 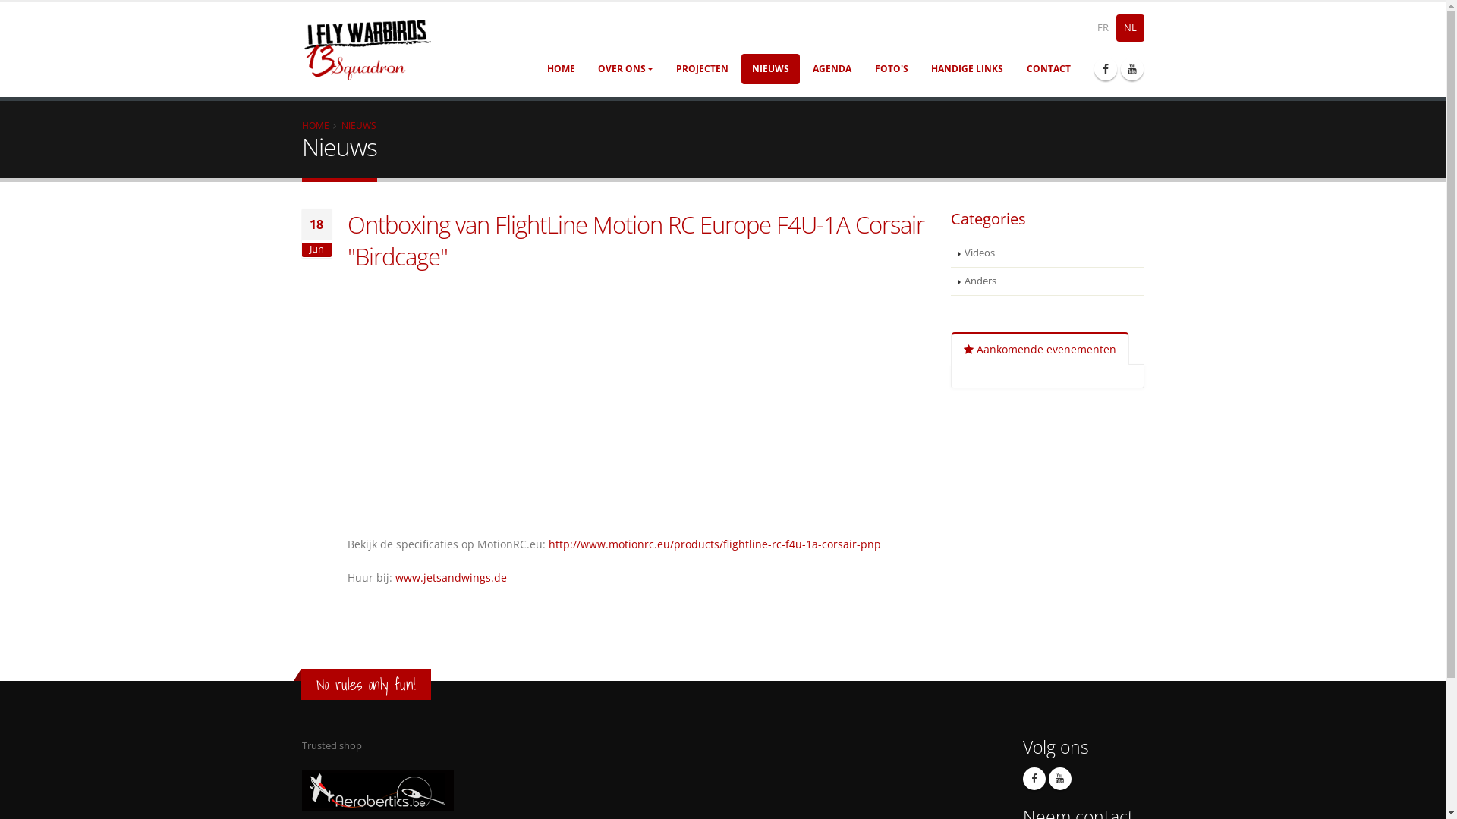 What do you see at coordinates (561, 69) in the screenshot?
I see `HOME` at bounding box center [561, 69].